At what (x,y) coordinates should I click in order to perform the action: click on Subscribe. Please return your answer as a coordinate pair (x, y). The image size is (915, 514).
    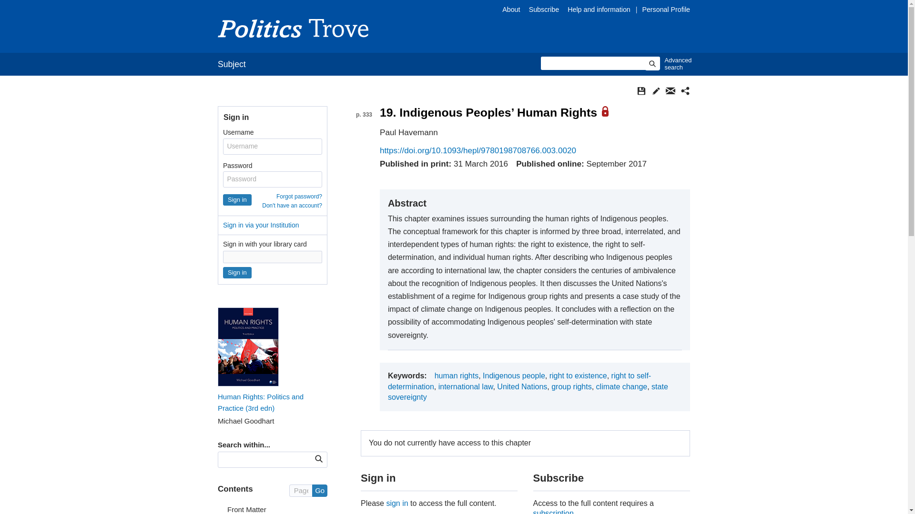
    Looking at the image, I should click on (544, 10).